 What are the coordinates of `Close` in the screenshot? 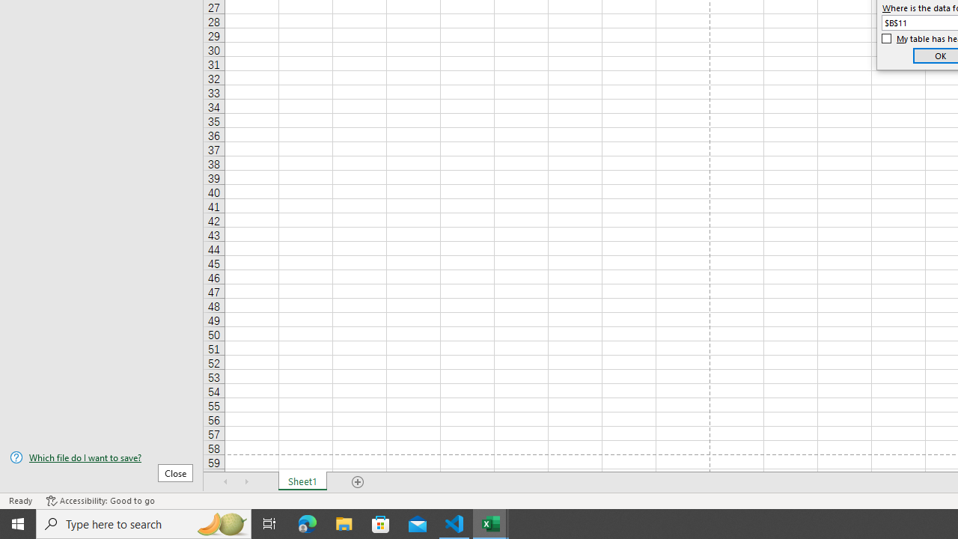 It's located at (175, 472).